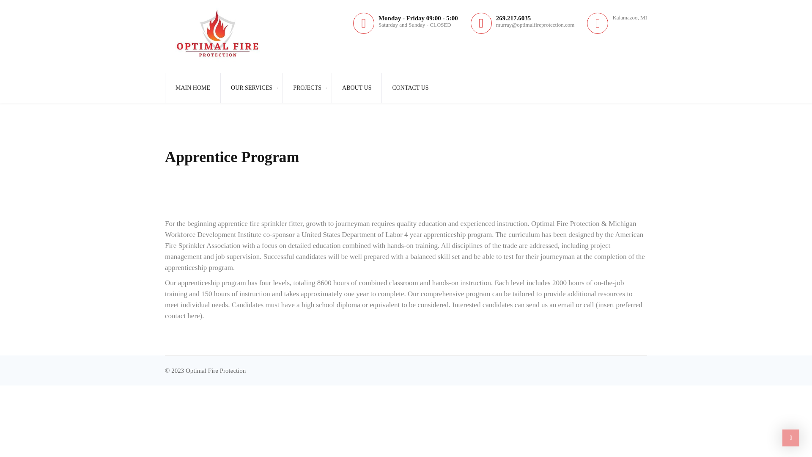 The height and width of the screenshot is (457, 812). Describe the element at coordinates (251, 87) in the screenshot. I see `OUR SERVICES` at that location.